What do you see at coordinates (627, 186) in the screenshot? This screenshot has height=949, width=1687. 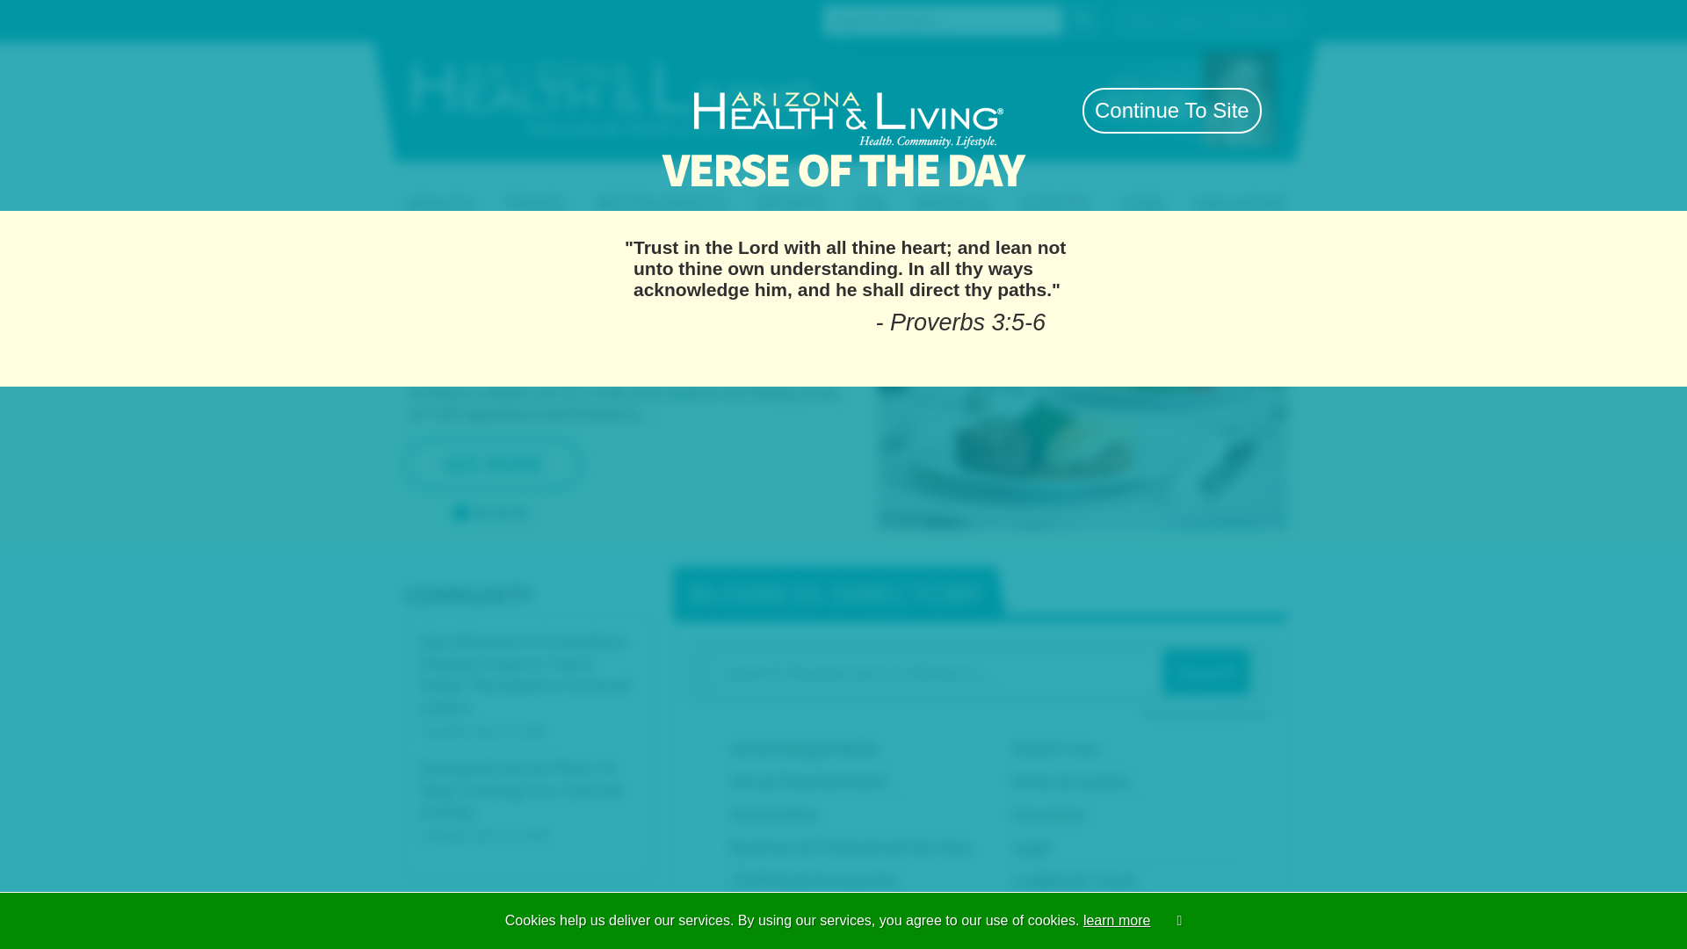 I see `LIVING` at bounding box center [627, 186].